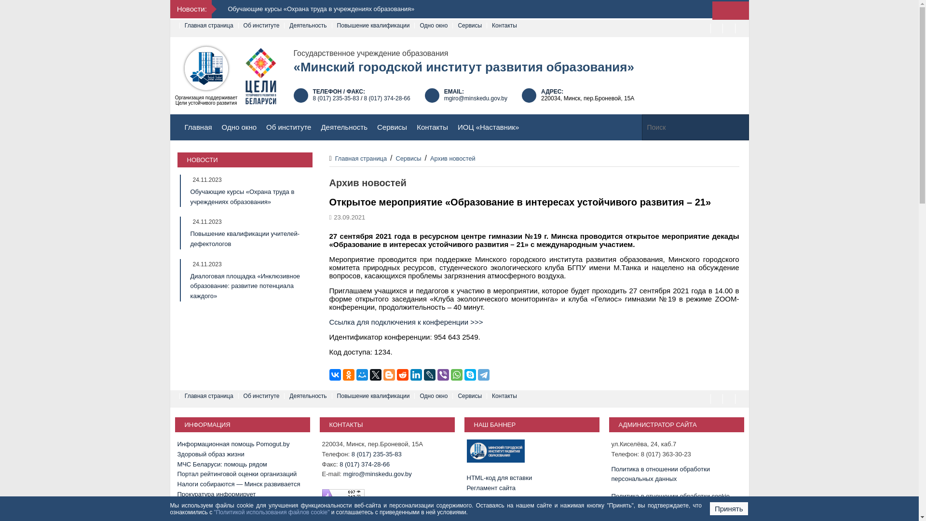 The image size is (926, 521). What do you see at coordinates (443, 375) in the screenshot?
I see `Viber` at bounding box center [443, 375].